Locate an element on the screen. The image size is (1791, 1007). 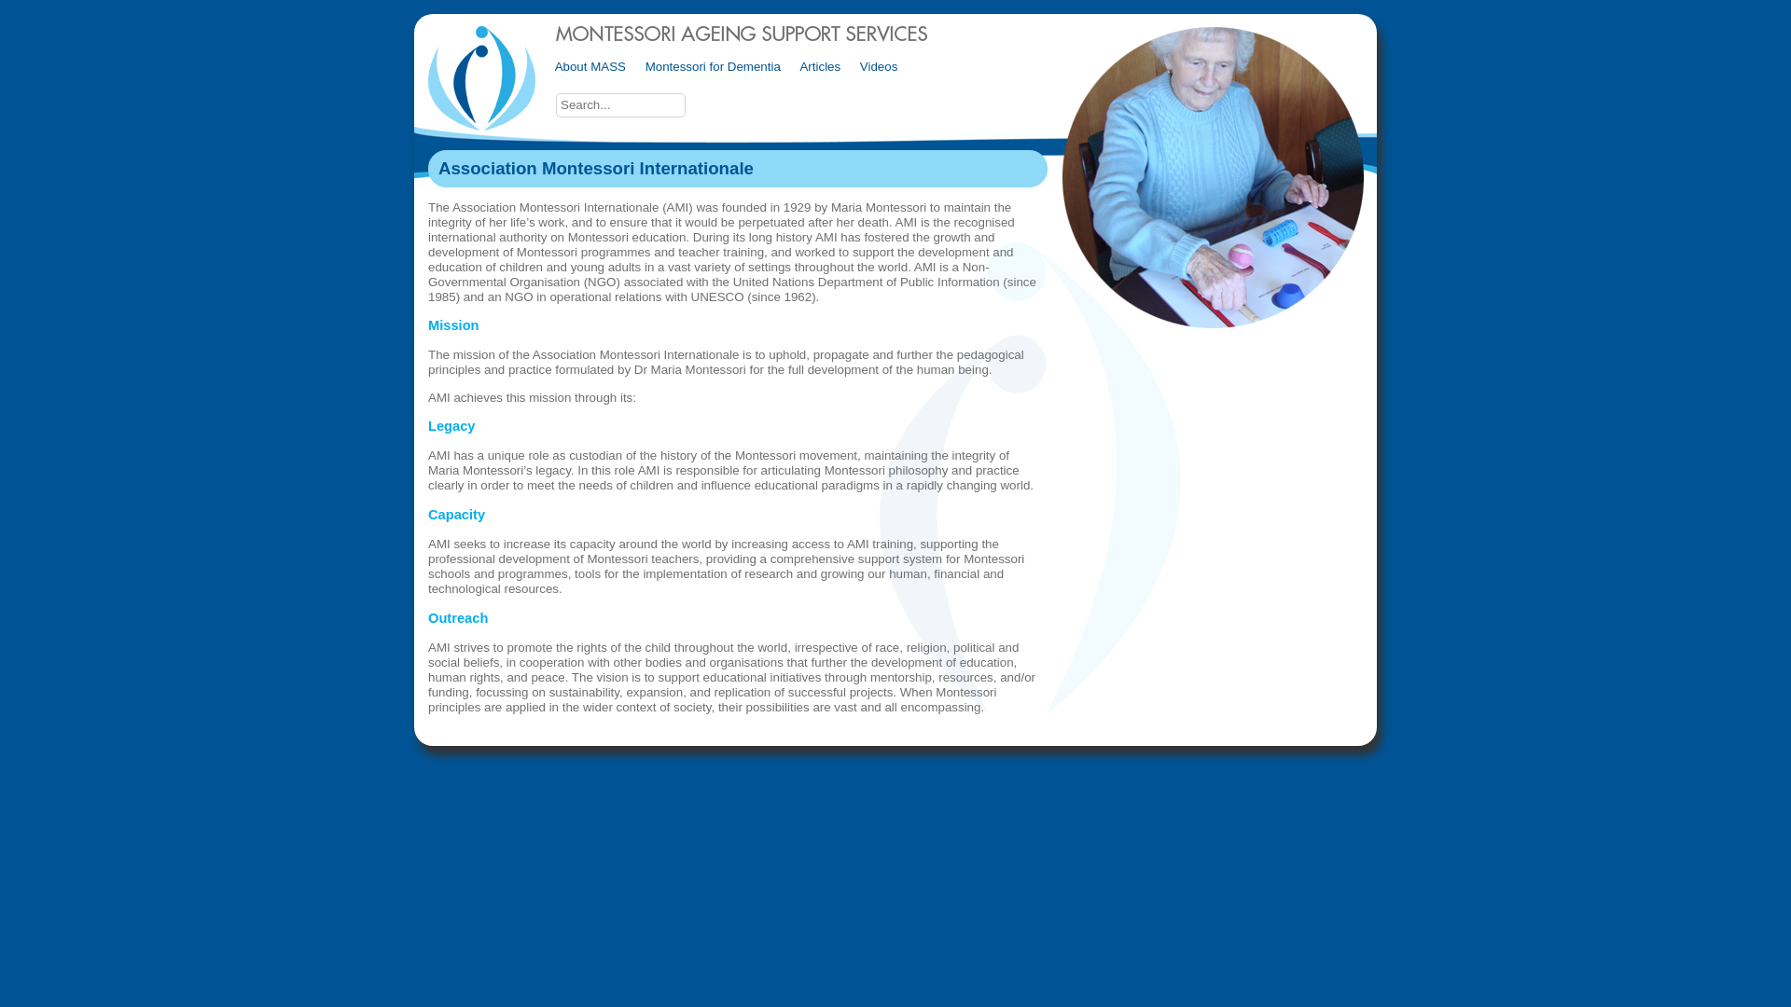
Articles is located at coordinates (820, 66).